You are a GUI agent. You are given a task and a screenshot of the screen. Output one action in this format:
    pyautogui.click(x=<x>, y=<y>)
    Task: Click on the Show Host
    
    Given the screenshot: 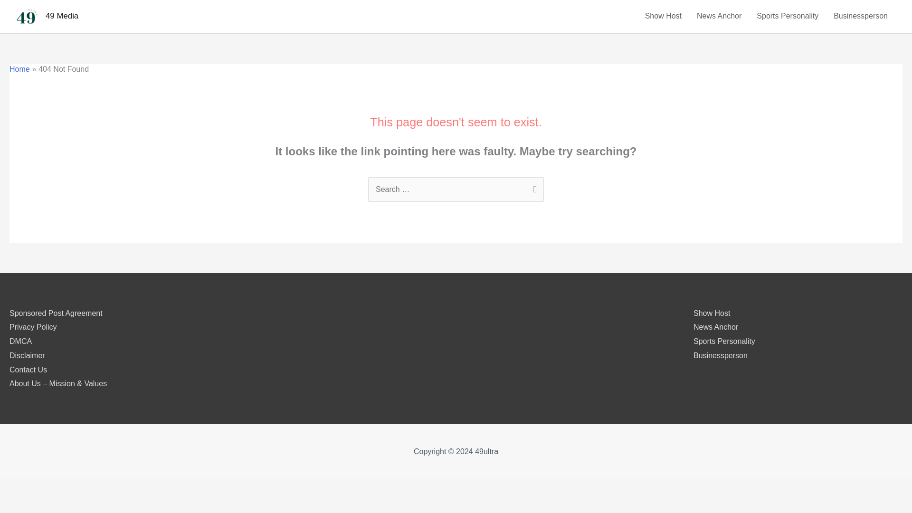 What is the action you would take?
    pyautogui.click(x=712, y=313)
    